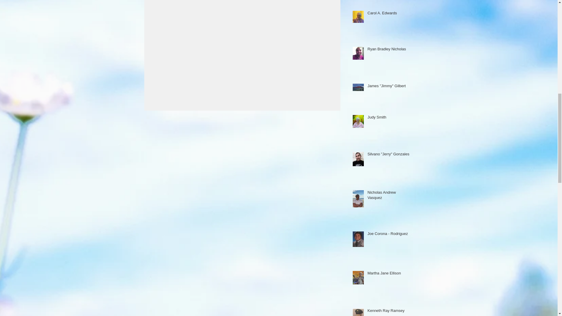 Image resolution: width=562 pixels, height=316 pixels. I want to click on Judy Smith, so click(388, 118).